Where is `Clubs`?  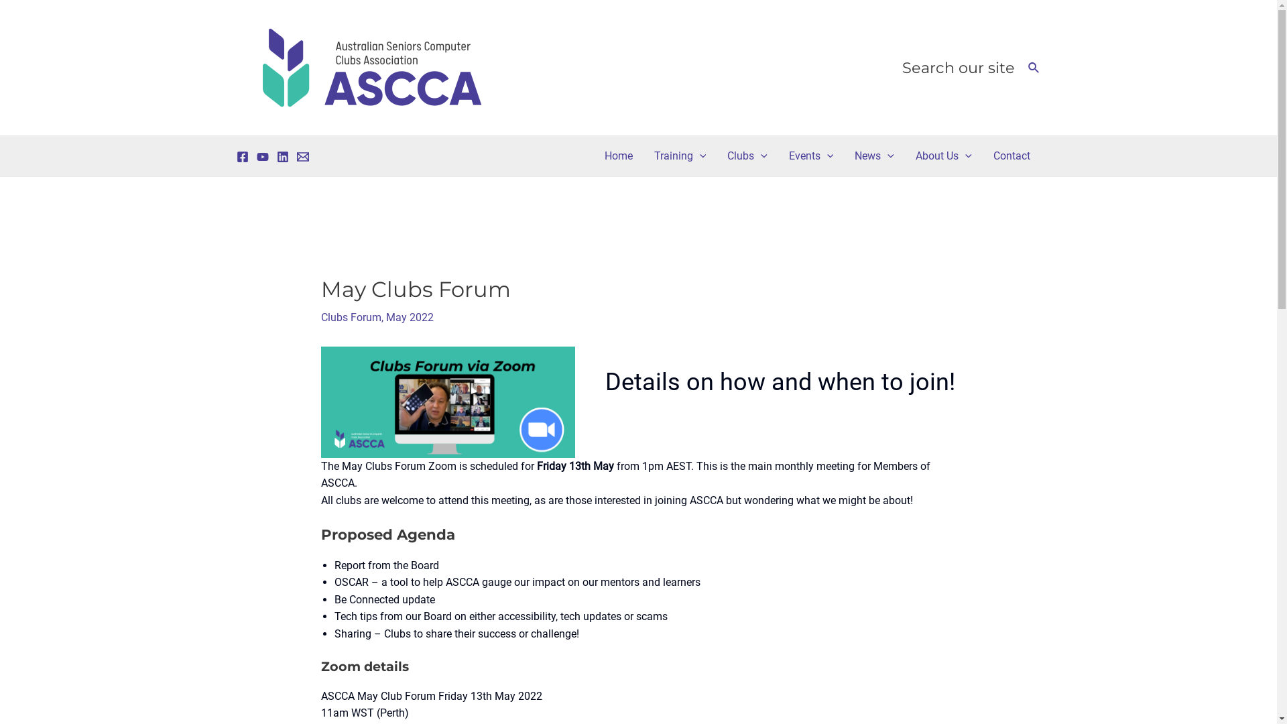
Clubs is located at coordinates (747, 156).